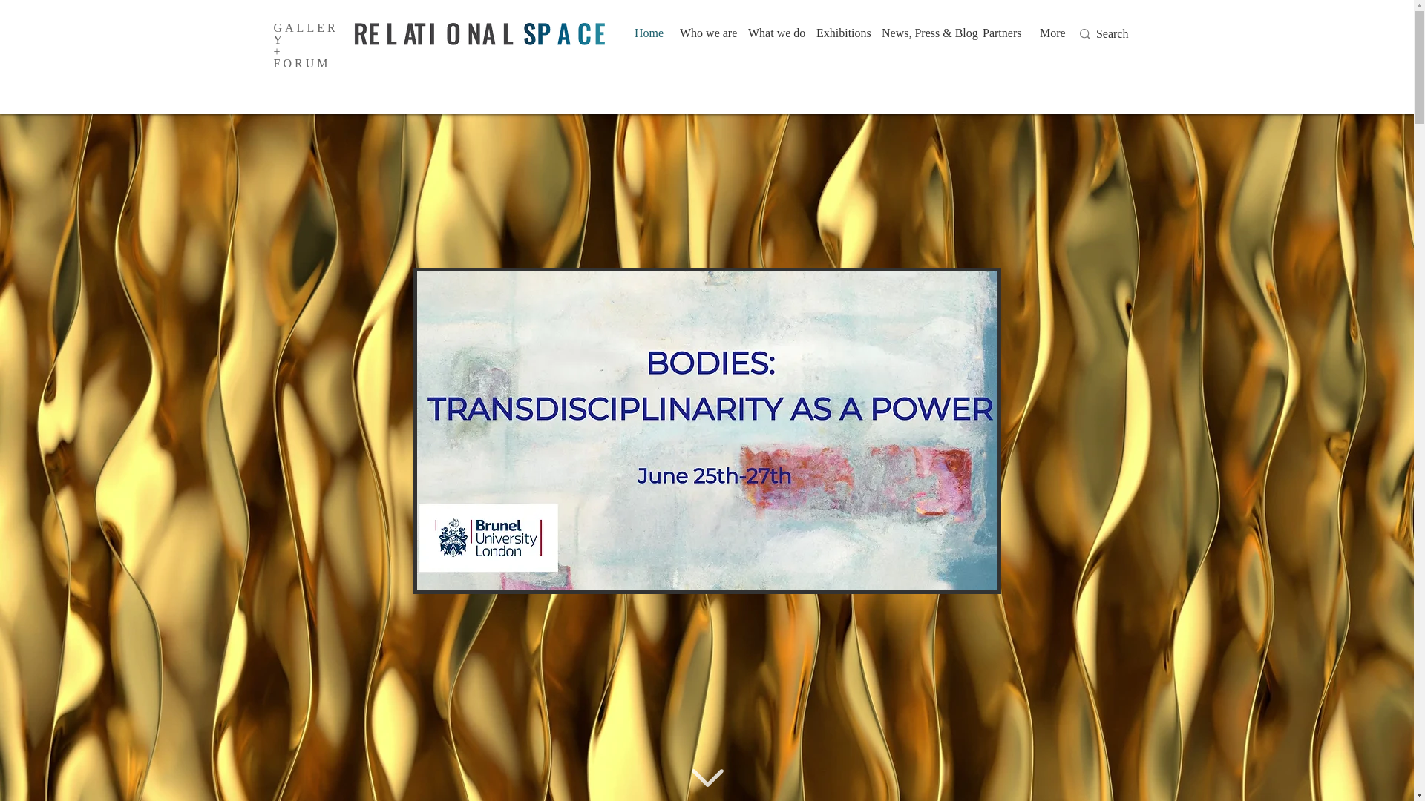  What do you see at coordinates (646, 33) in the screenshot?
I see `Home` at bounding box center [646, 33].